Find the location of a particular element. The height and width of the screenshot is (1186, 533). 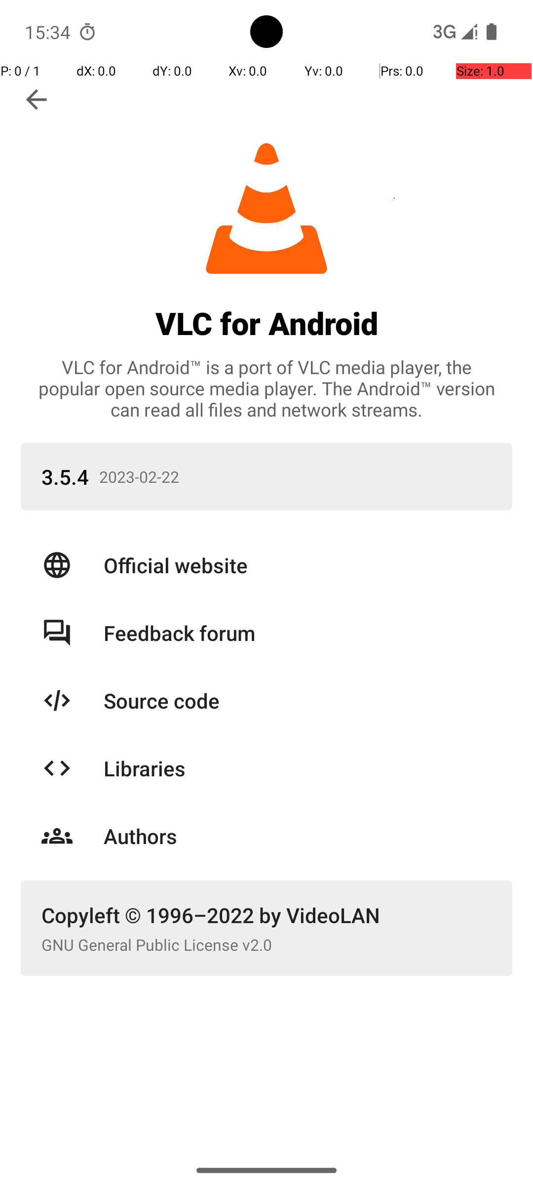

VLC for Android is located at coordinates (266, 323).